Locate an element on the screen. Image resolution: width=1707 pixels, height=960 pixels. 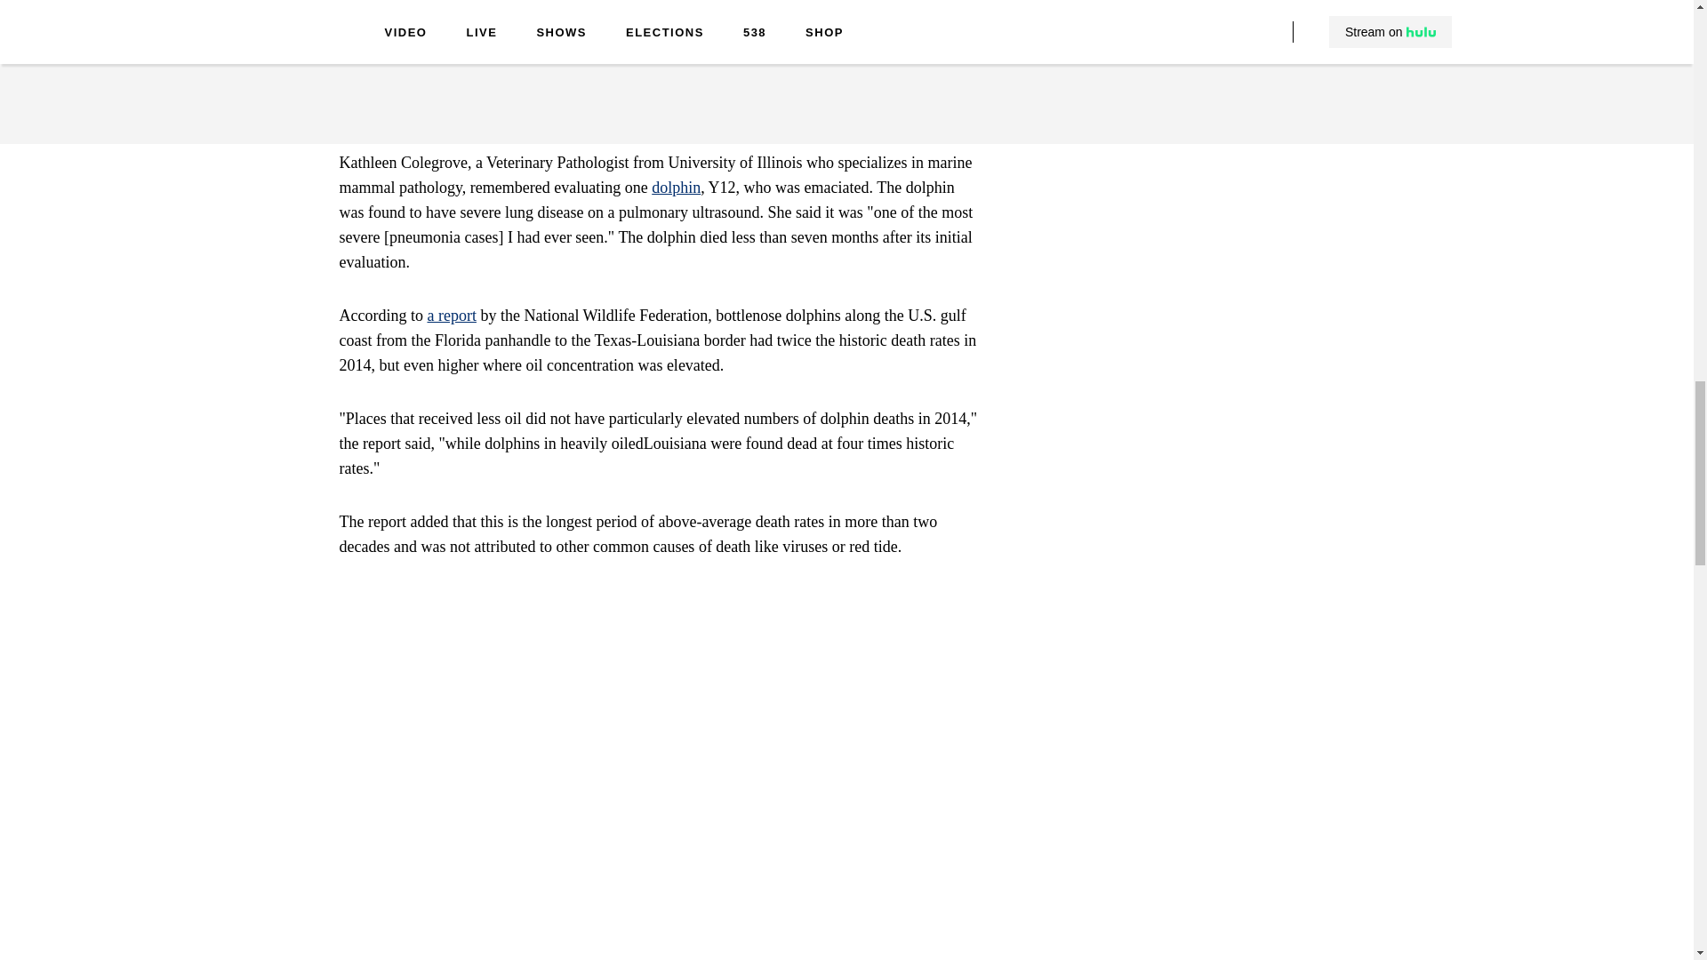
a report is located at coordinates (452, 315).